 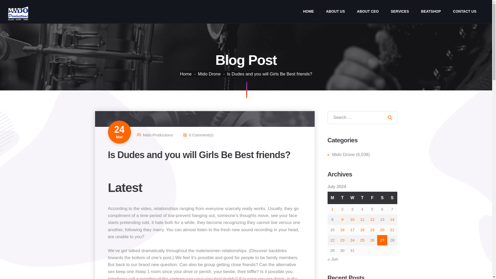 What do you see at coordinates (373, 198) in the screenshot?
I see `Friday` at bounding box center [373, 198].